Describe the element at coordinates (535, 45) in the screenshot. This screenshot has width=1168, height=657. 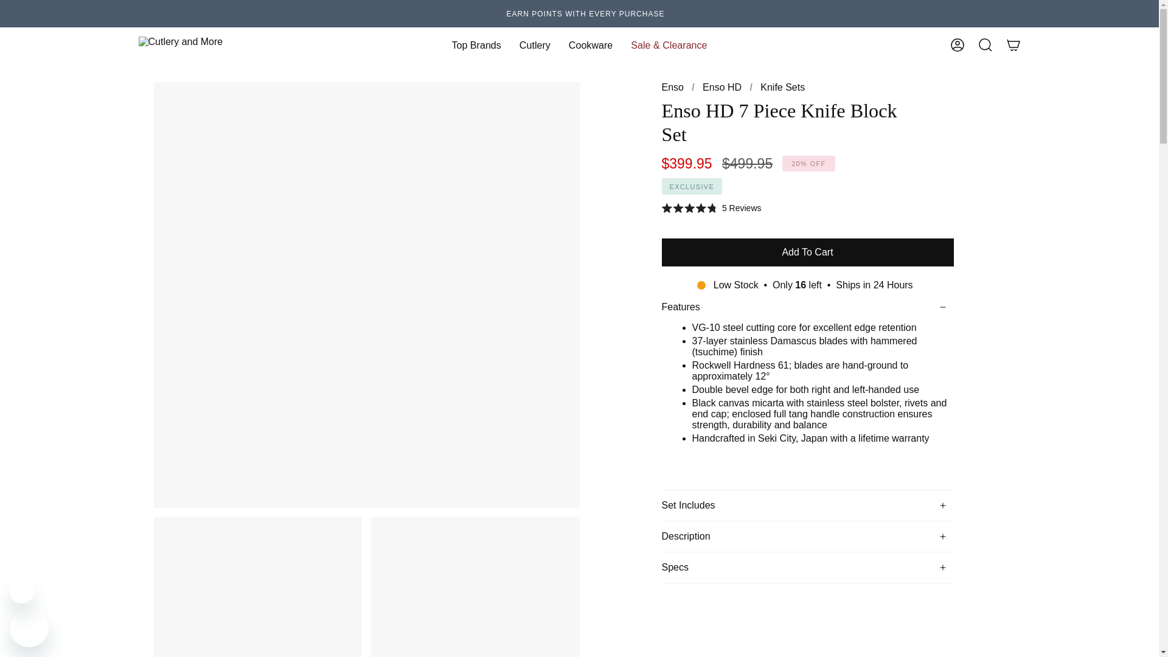
I see `Cutlery` at that location.